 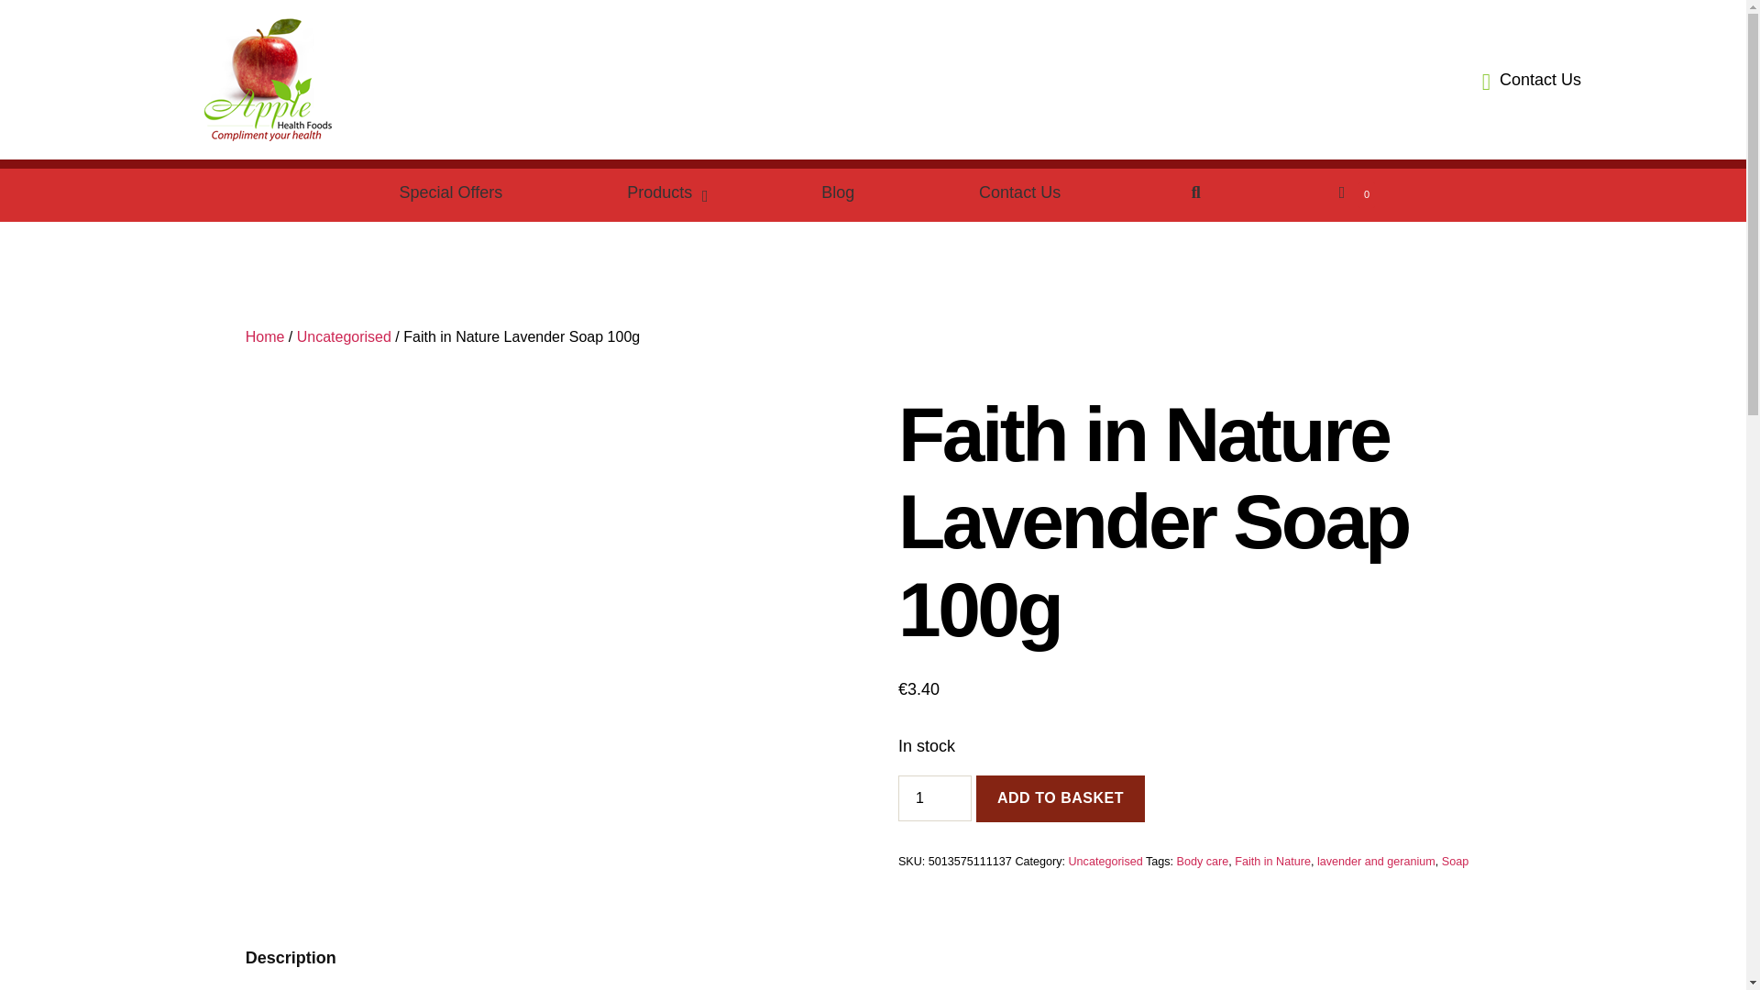 What do you see at coordinates (934, 797) in the screenshot?
I see `1` at bounding box center [934, 797].